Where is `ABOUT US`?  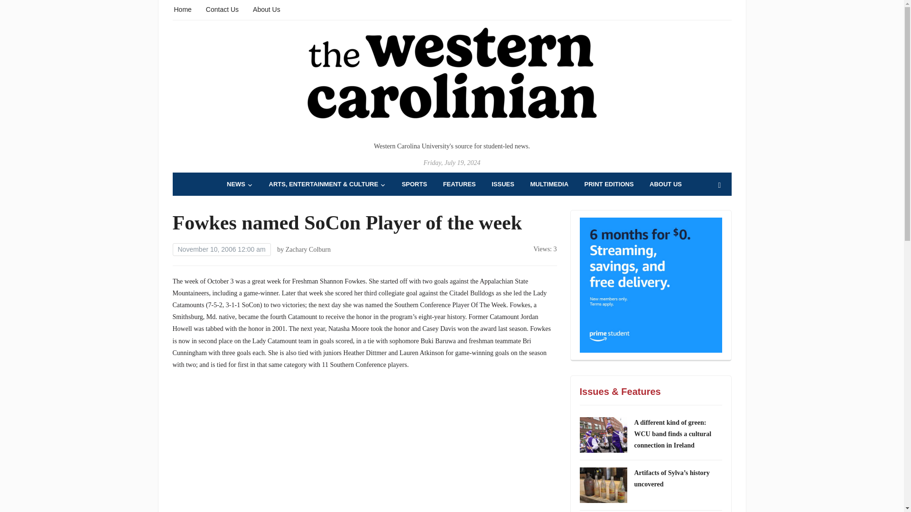
ABOUT US is located at coordinates (665, 184).